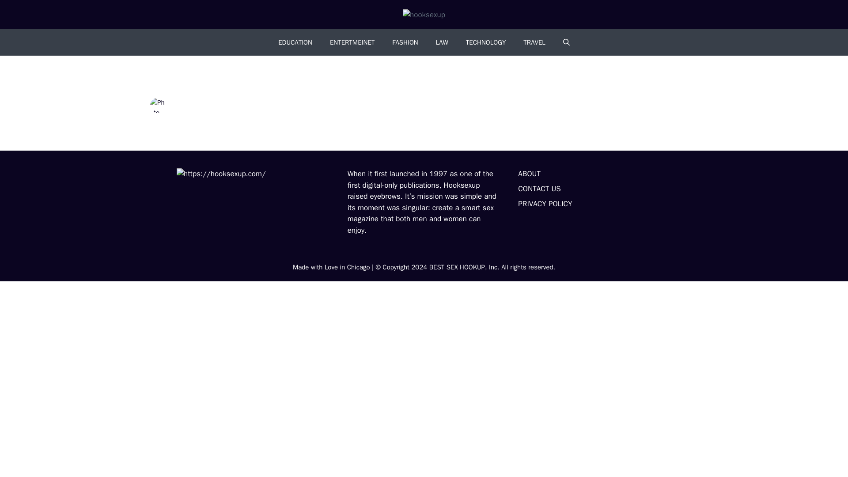 The height and width of the screenshot is (477, 848). Describe the element at coordinates (545, 204) in the screenshot. I see `PRIVACY POLICY` at that location.